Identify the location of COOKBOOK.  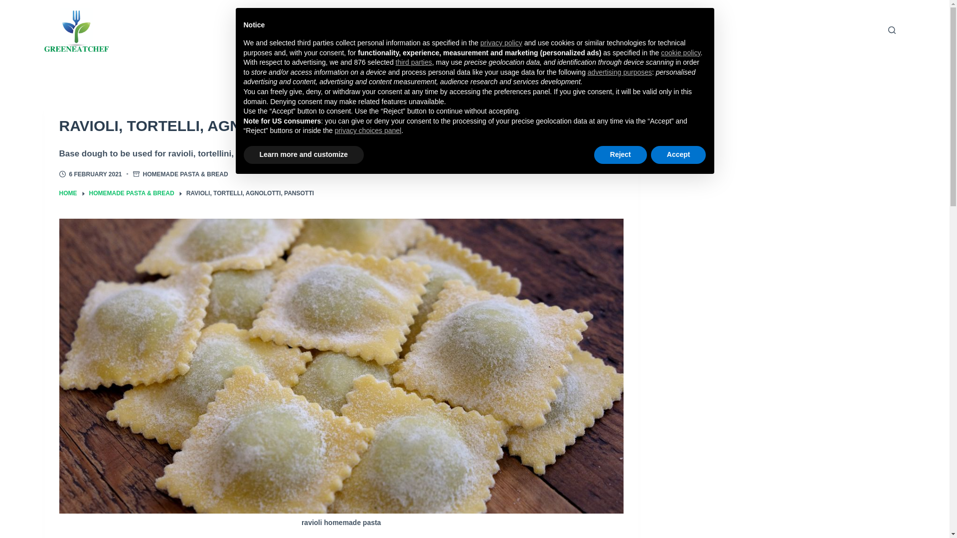
(372, 30).